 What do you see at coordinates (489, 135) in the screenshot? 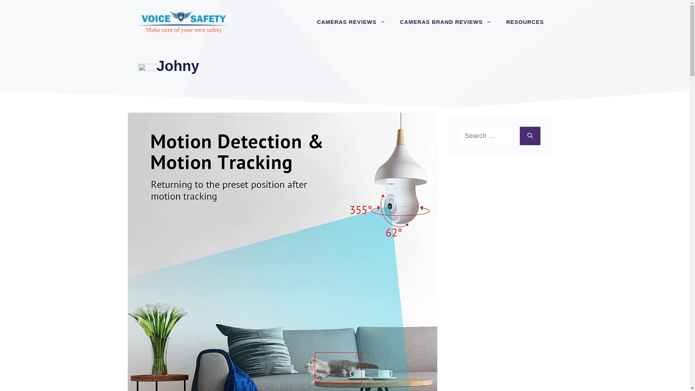
I see `Search for:` at bounding box center [489, 135].